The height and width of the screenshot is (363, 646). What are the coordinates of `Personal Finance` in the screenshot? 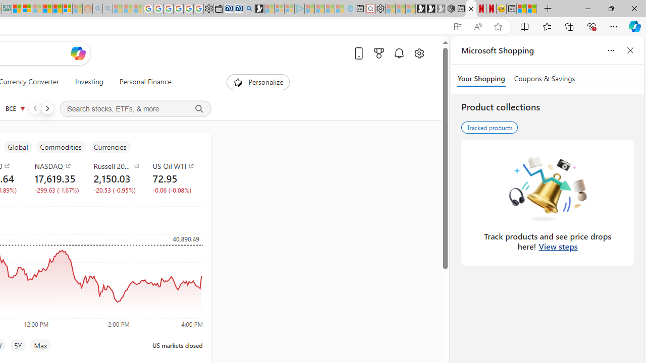 It's located at (145, 82).